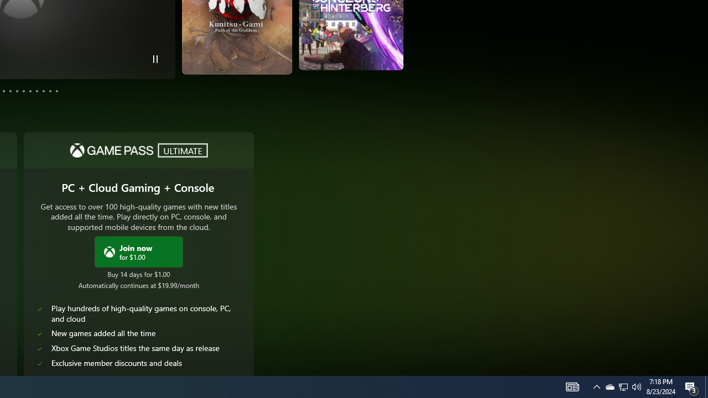 Image resolution: width=708 pixels, height=398 pixels. What do you see at coordinates (369, 40) in the screenshot?
I see `Flintlock: The Siege of Dawn` at bounding box center [369, 40].